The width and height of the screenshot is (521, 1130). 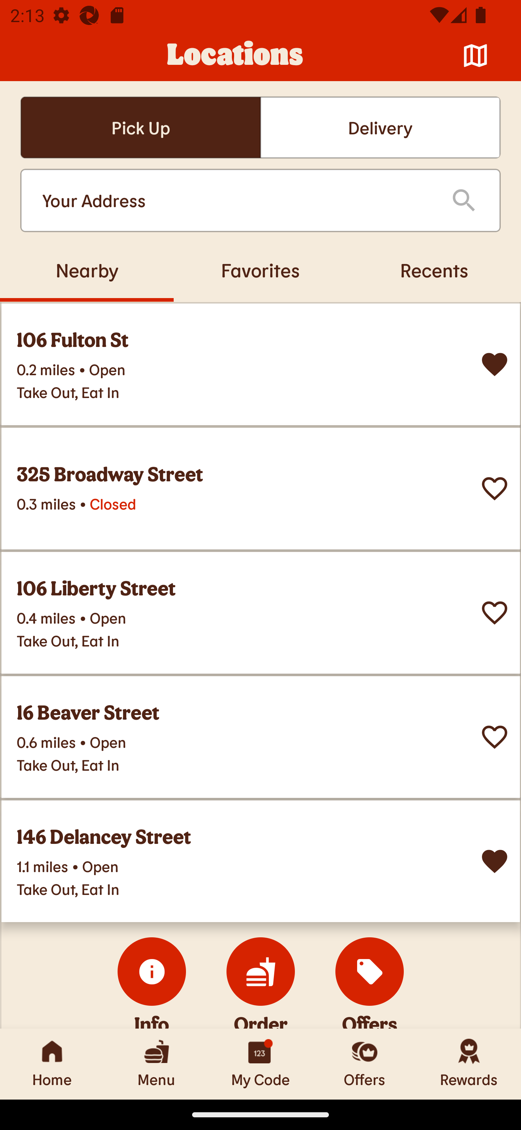 What do you see at coordinates (469, 1064) in the screenshot?
I see `Rewards` at bounding box center [469, 1064].